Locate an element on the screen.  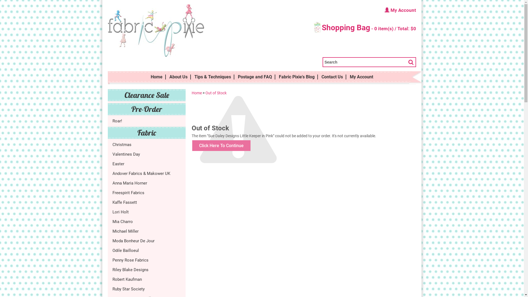
Postage and FAQ is located at coordinates (255, 77).